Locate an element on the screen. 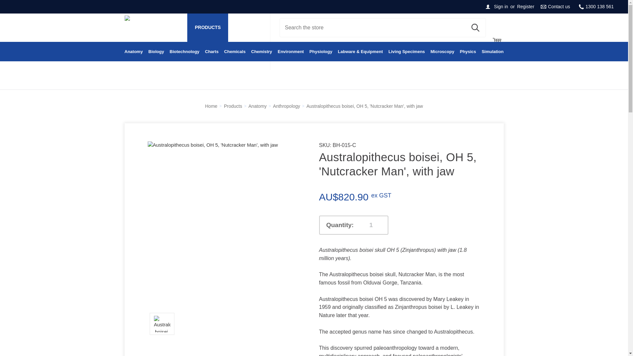 The width and height of the screenshot is (633, 356). Anatomy is located at coordinates (134, 52).